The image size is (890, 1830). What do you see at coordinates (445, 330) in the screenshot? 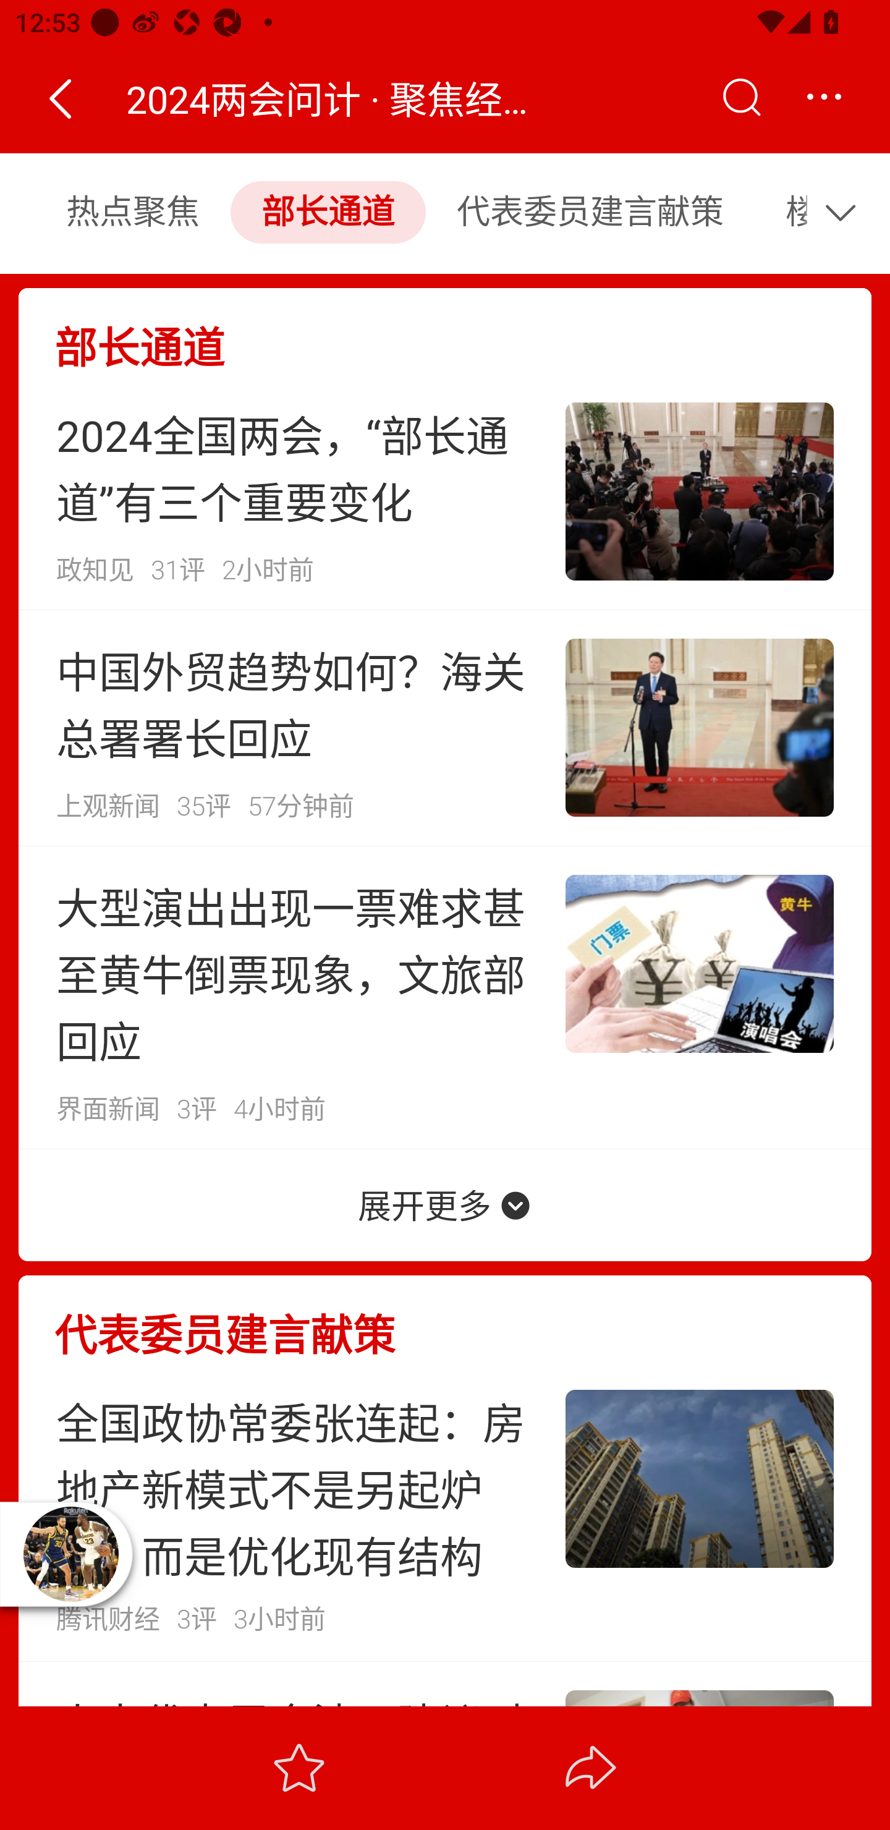
I see `部长通道` at bounding box center [445, 330].